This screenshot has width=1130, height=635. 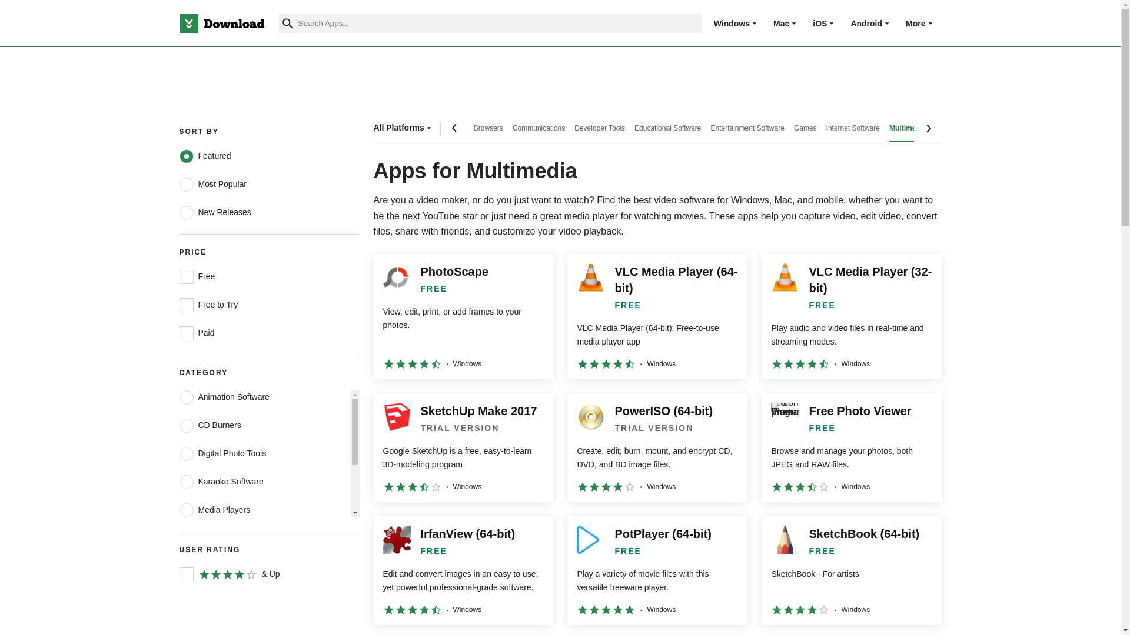 I want to click on featured, so click(x=186, y=156).